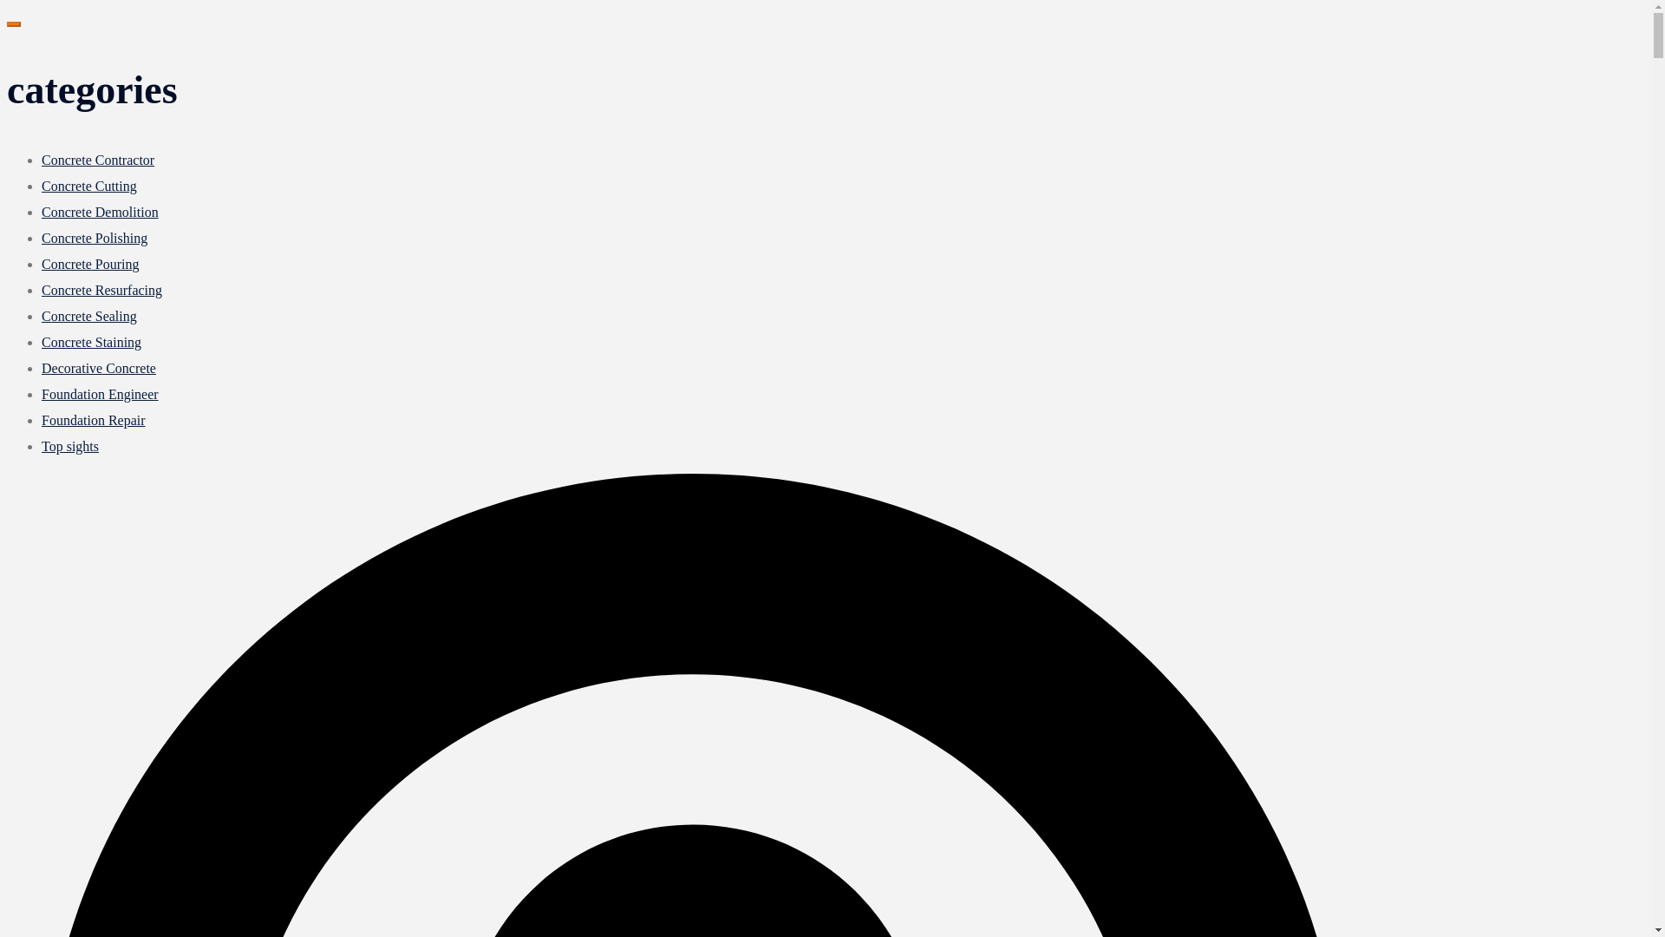 Image resolution: width=1665 pixels, height=937 pixels. What do you see at coordinates (100, 212) in the screenshot?
I see `Concrete Demolition` at bounding box center [100, 212].